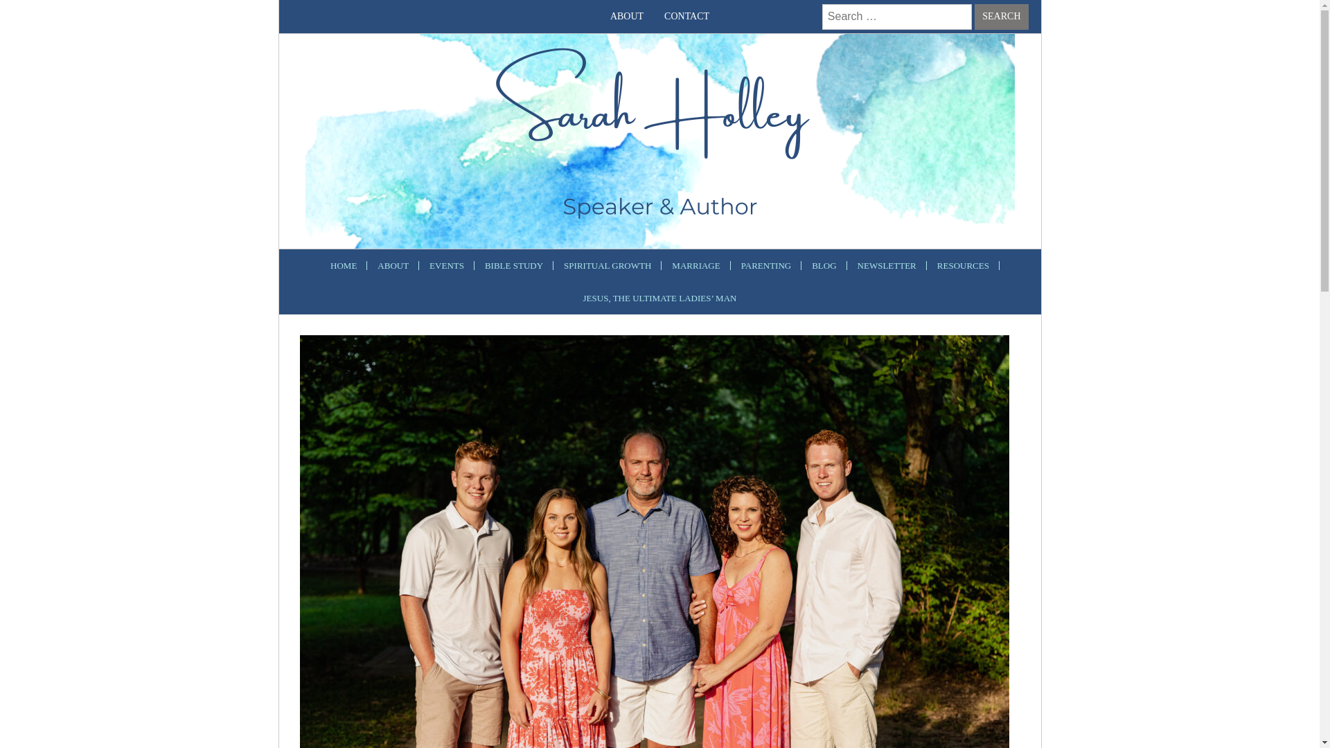 The width and height of the screenshot is (1330, 748). What do you see at coordinates (514, 265) in the screenshot?
I see `BIBLE STUDY` at bounding box center [514, 265].